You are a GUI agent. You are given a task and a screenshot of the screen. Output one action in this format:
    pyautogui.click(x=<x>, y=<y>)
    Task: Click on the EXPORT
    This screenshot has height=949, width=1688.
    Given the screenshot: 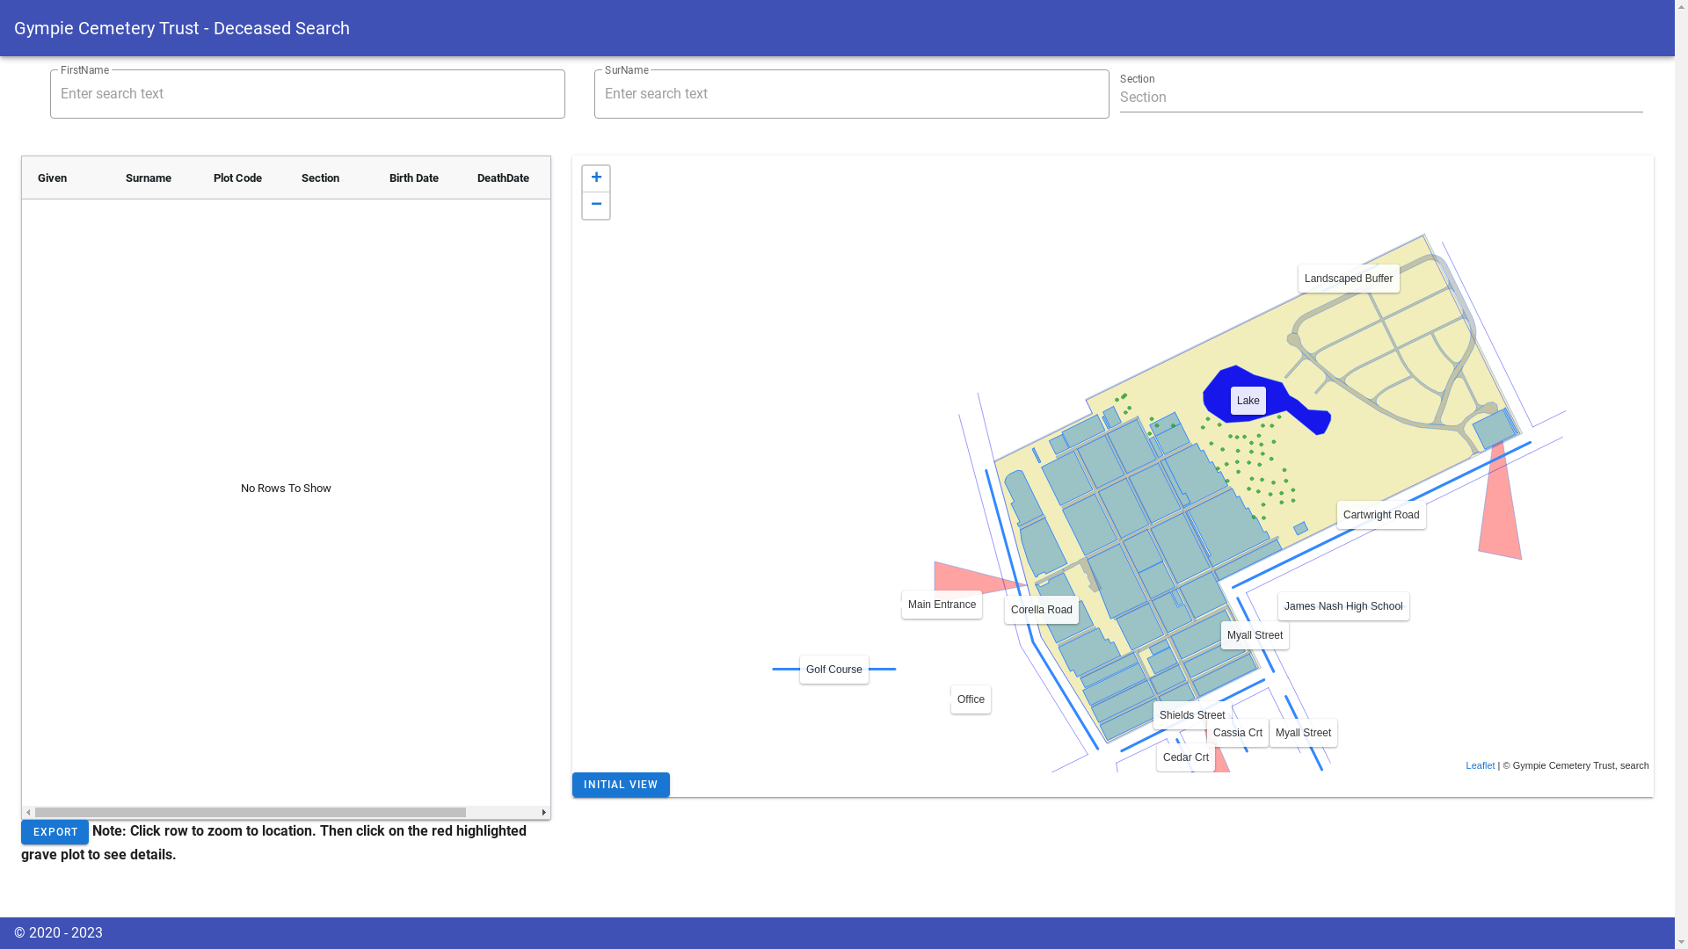 What is the action you would take?
    pyautogui.click(x=55, y=832)
    